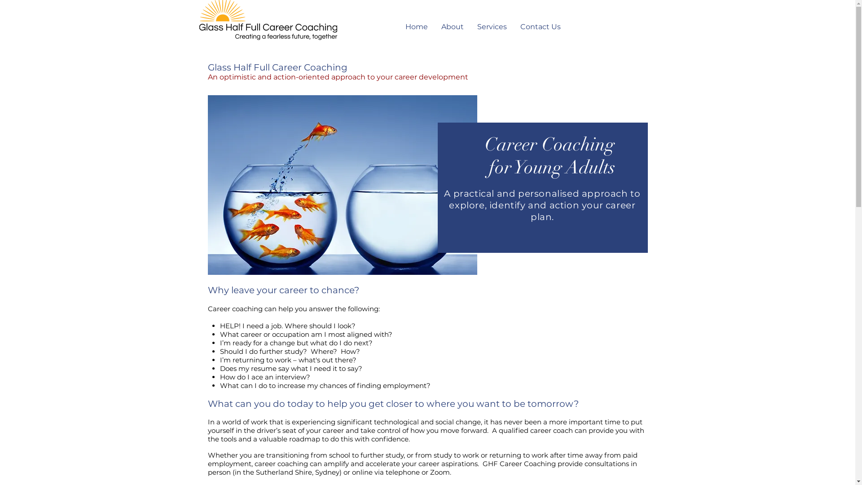 The image size is (862, 485). I want to click on Services, so click(492, 27).